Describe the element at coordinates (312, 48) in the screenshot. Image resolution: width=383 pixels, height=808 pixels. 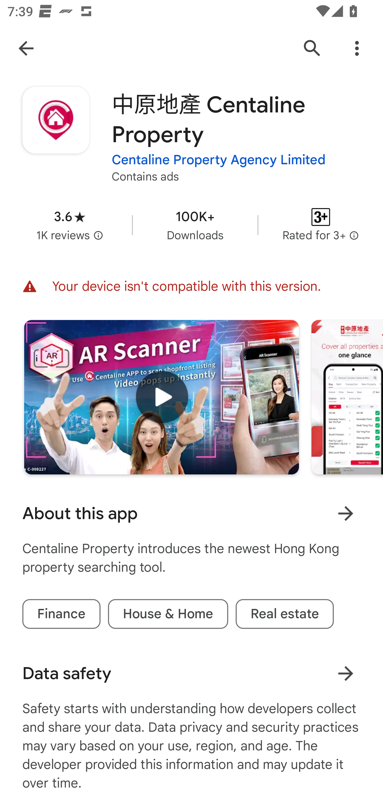
I see `Search Google Play` at that location.